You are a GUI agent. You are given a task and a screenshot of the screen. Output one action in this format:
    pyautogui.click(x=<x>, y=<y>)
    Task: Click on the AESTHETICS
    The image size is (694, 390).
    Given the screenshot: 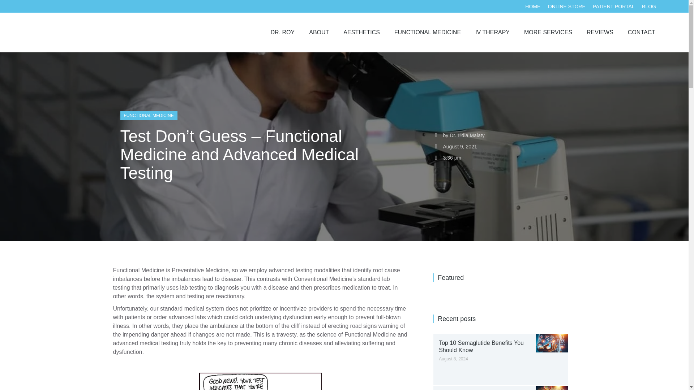 What is the action you would take?
    pyautogui.click(x=361, y=32)
    